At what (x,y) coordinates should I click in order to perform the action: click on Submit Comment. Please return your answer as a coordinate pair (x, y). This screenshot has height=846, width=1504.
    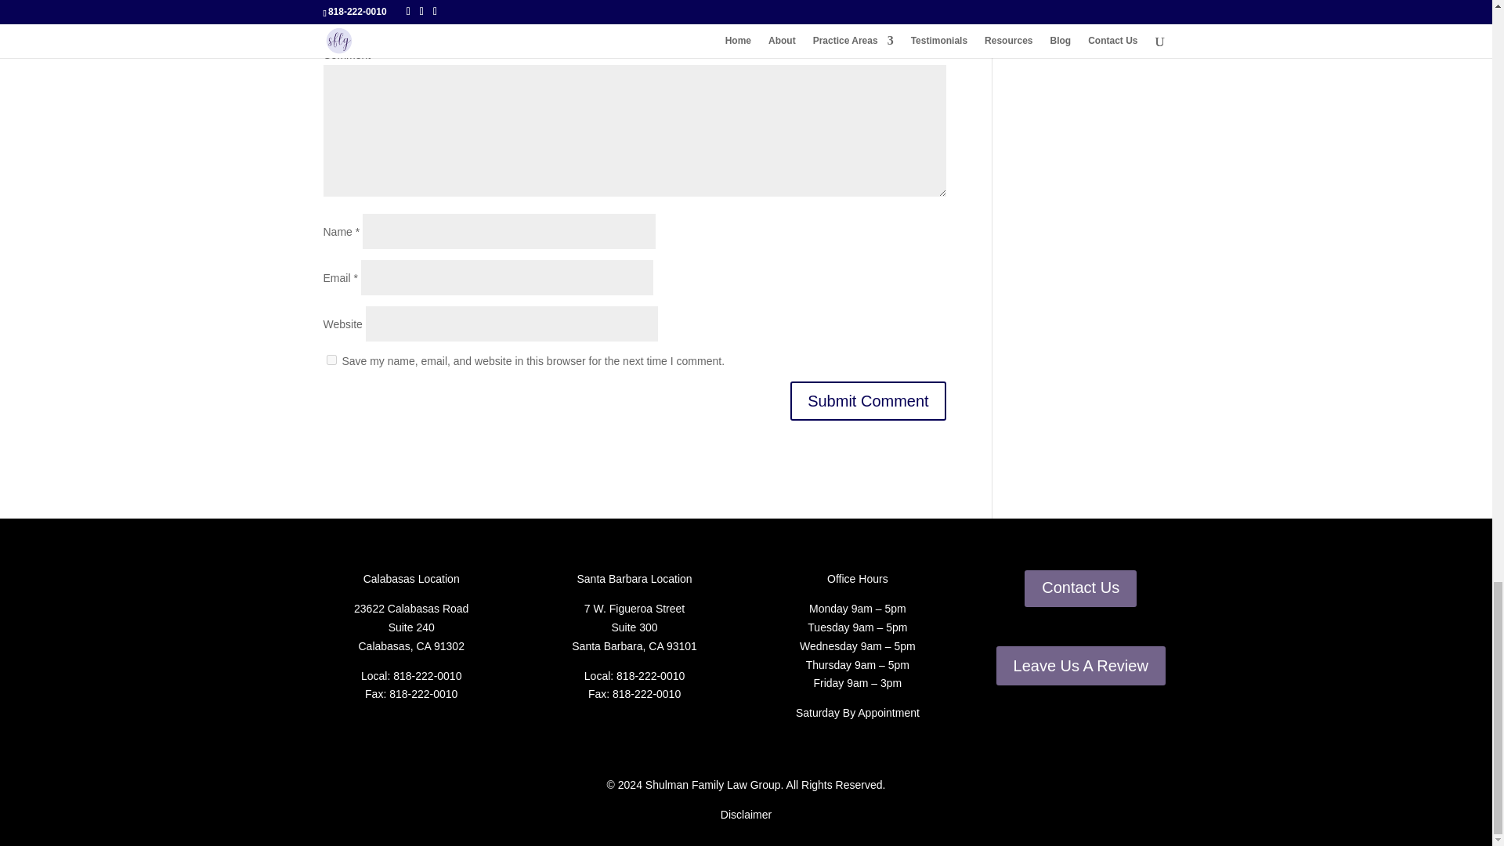
    Looking at the image, I should click on (868, 401).